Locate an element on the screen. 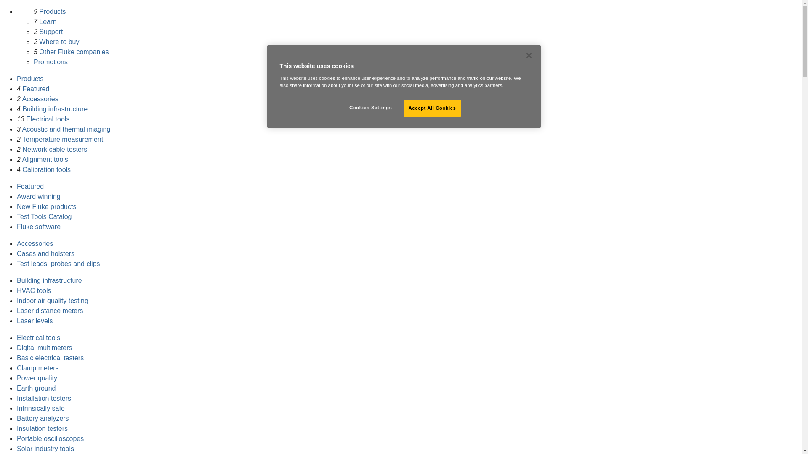 The image size is (808, 454). Award winning is located at coordinates (39, 197).